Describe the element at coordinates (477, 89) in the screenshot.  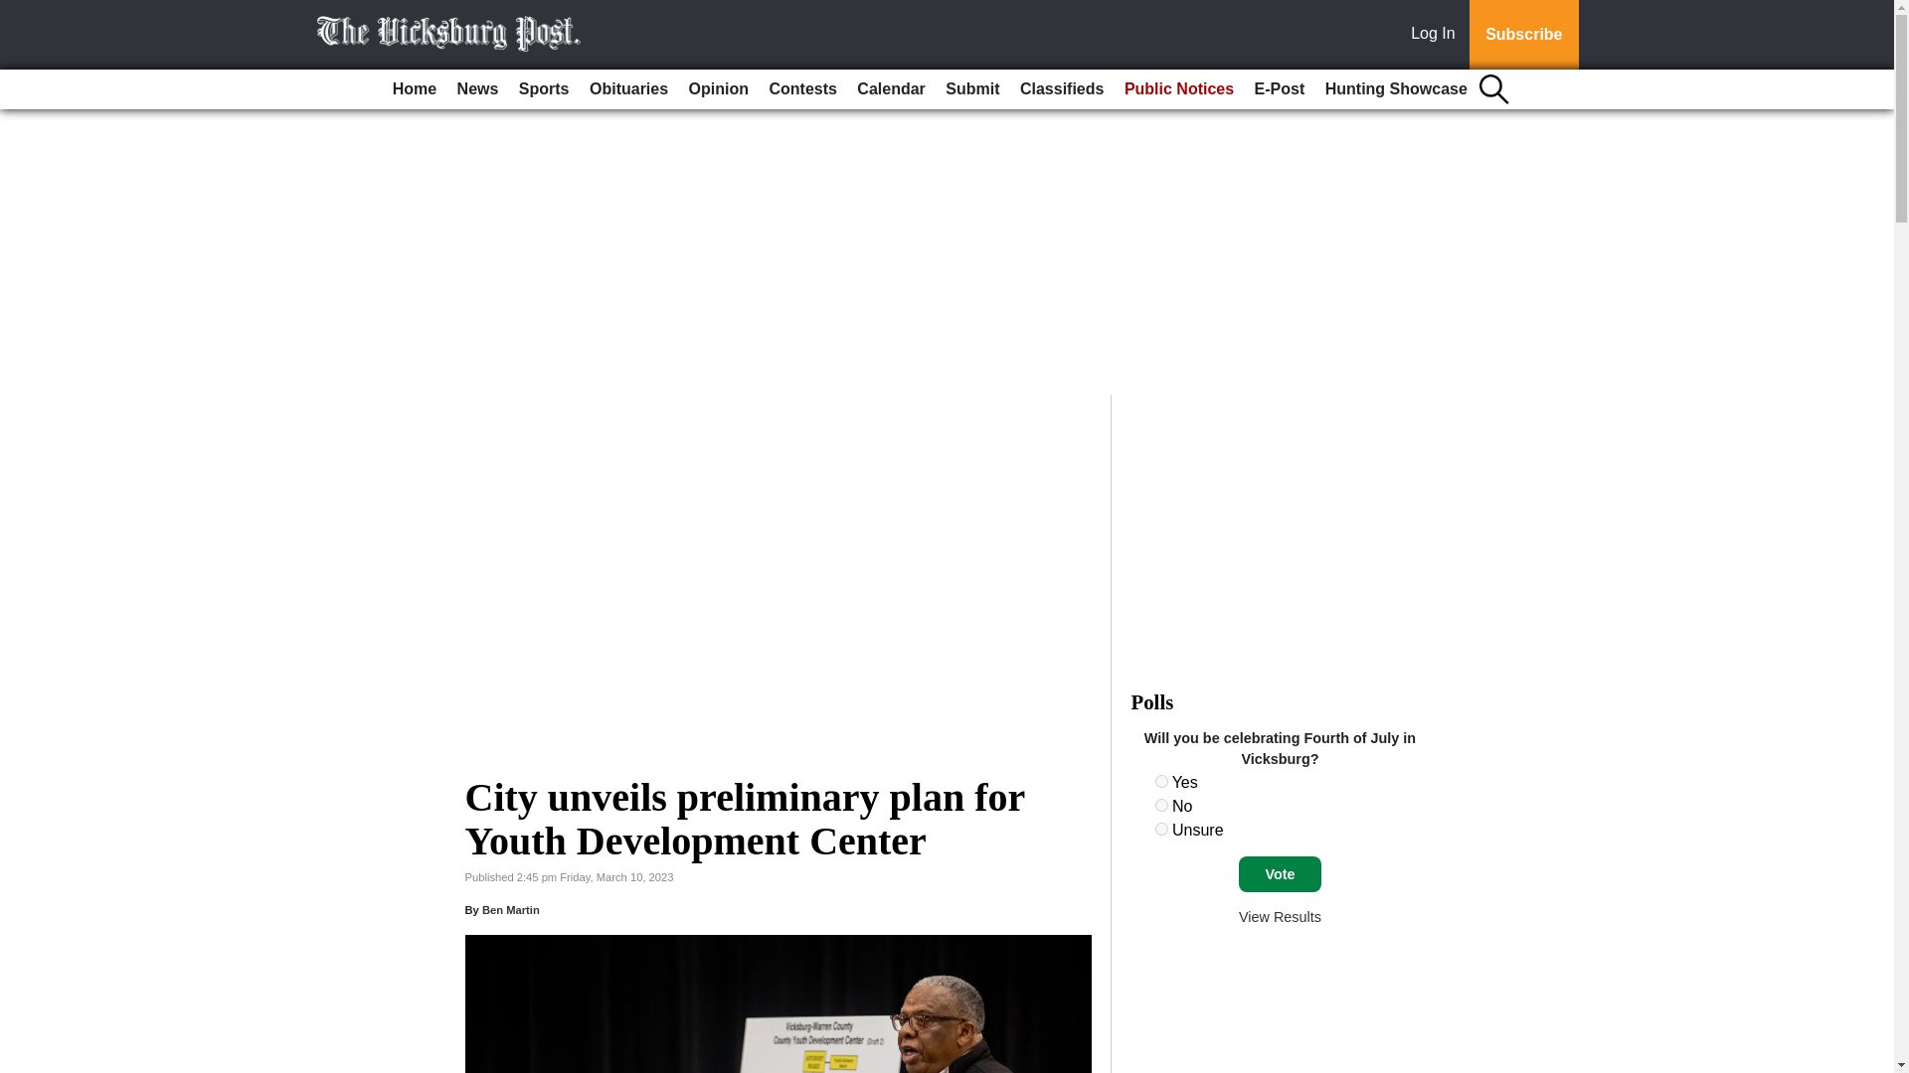
I see `News` at that location.